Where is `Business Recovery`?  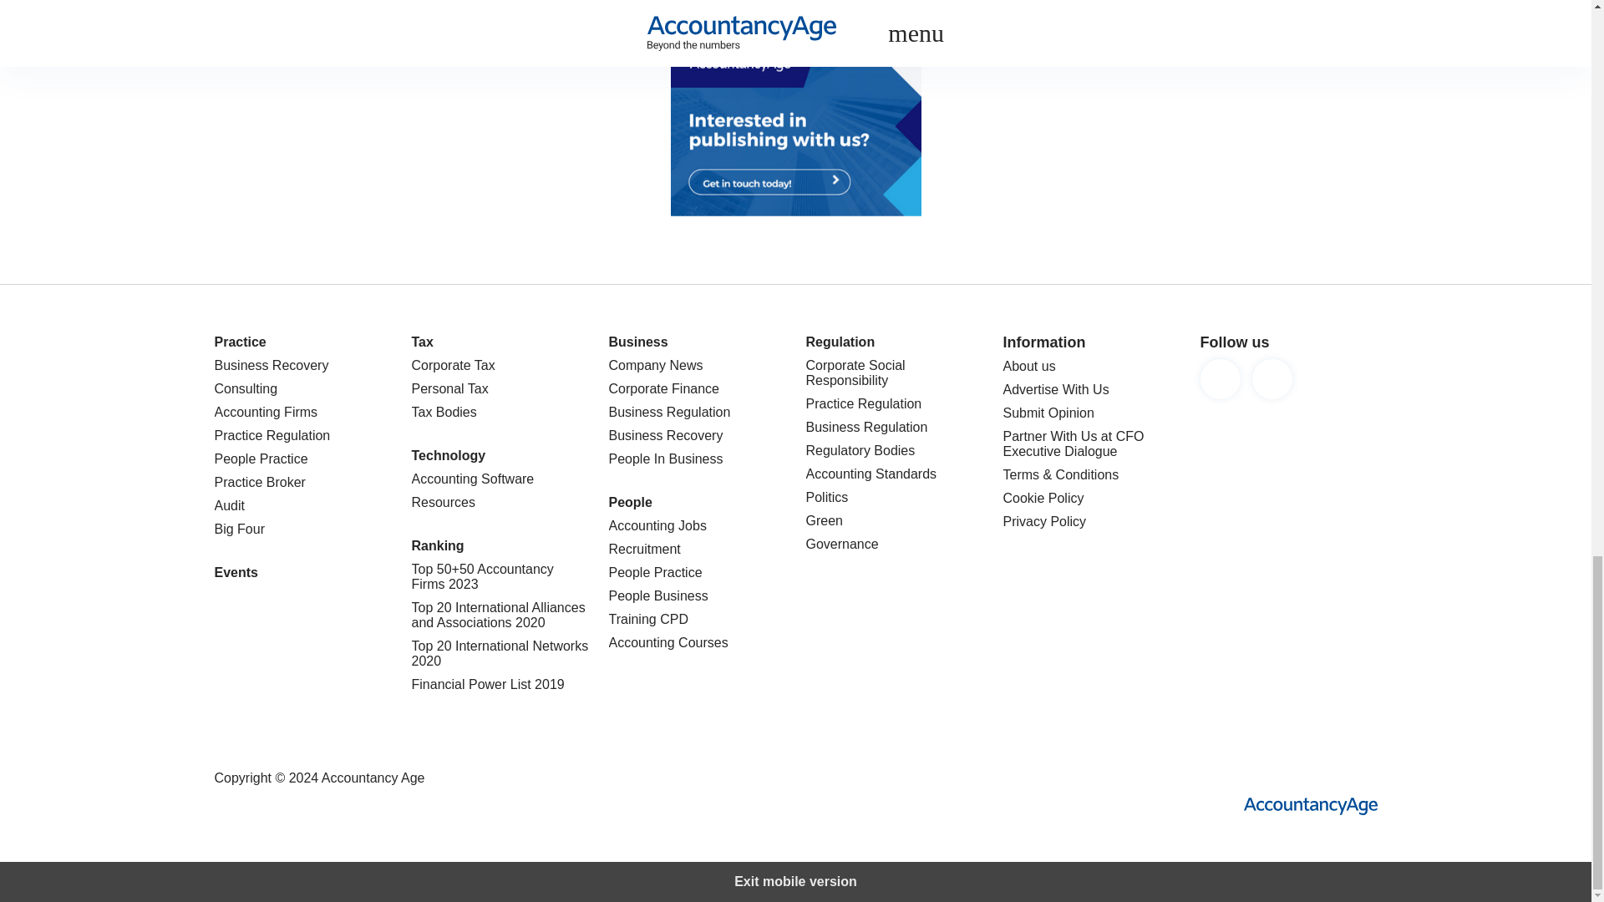 Business Recovery is located at coordinates (302, 366).